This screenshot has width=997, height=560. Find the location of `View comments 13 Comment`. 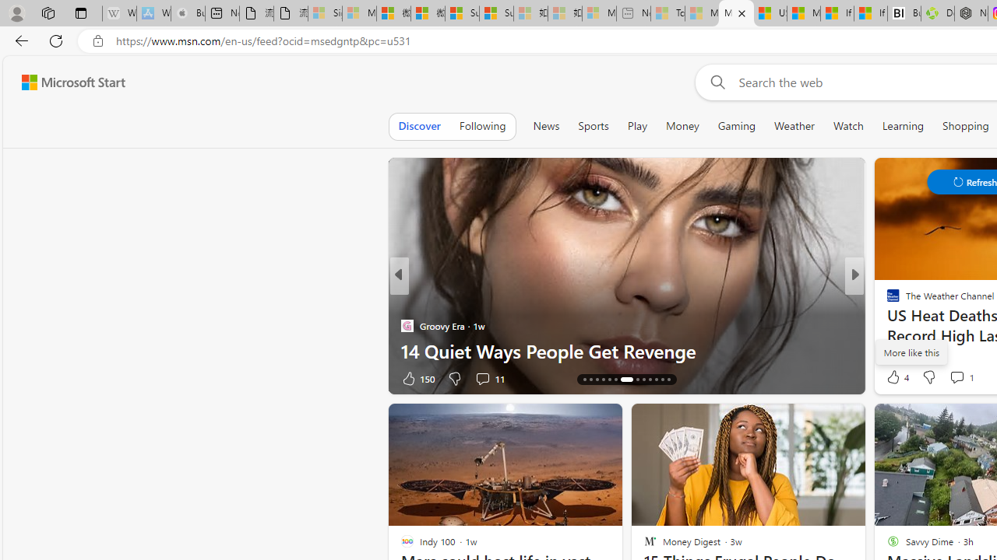

View comments 13 Comment is located at coordinates (9, 378).